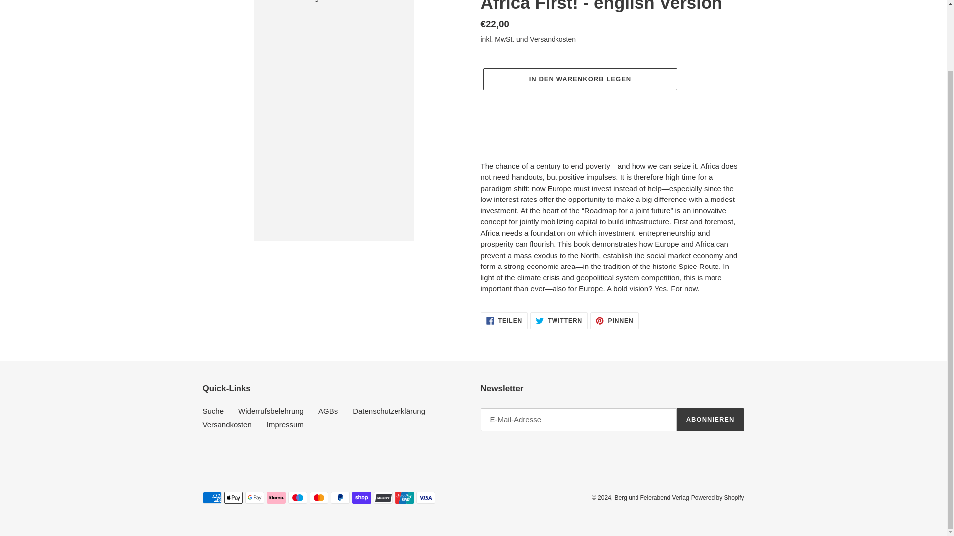 Image resolution: width=954 pixels, height=536 pixels. What do you see at coordinates (271, 411) in the screenshot?
I see `IN DEN WARENKORB LEGEN` at bounding box center [271, 411].